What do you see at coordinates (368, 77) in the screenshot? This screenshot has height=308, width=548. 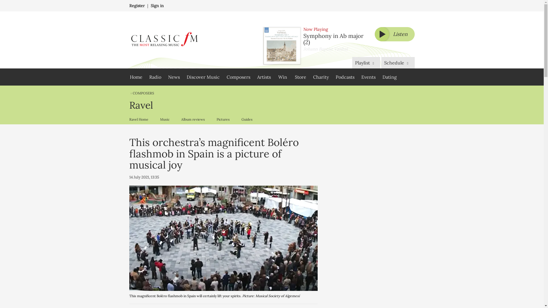 I see `Events` at bounding box center [368, 77].